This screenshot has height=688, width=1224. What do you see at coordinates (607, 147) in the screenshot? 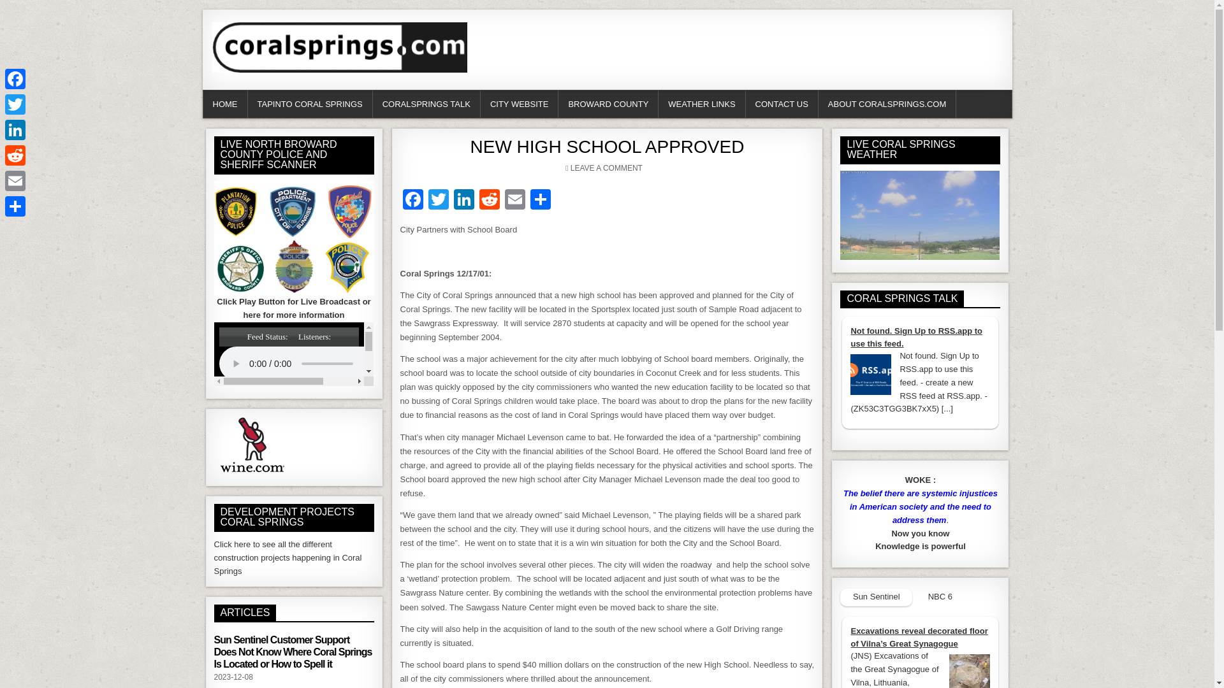
I see `NEW HIGH SCHOOL APPROVED` at bounding box center [607, 147].